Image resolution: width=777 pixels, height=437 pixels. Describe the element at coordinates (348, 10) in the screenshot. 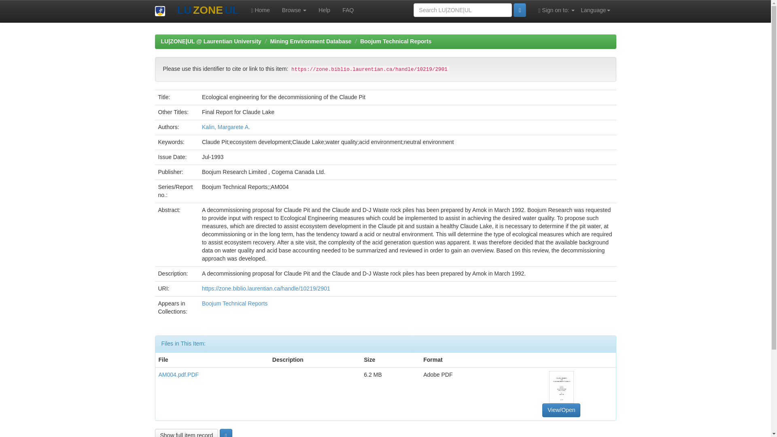

I see `FAQ` at that location.